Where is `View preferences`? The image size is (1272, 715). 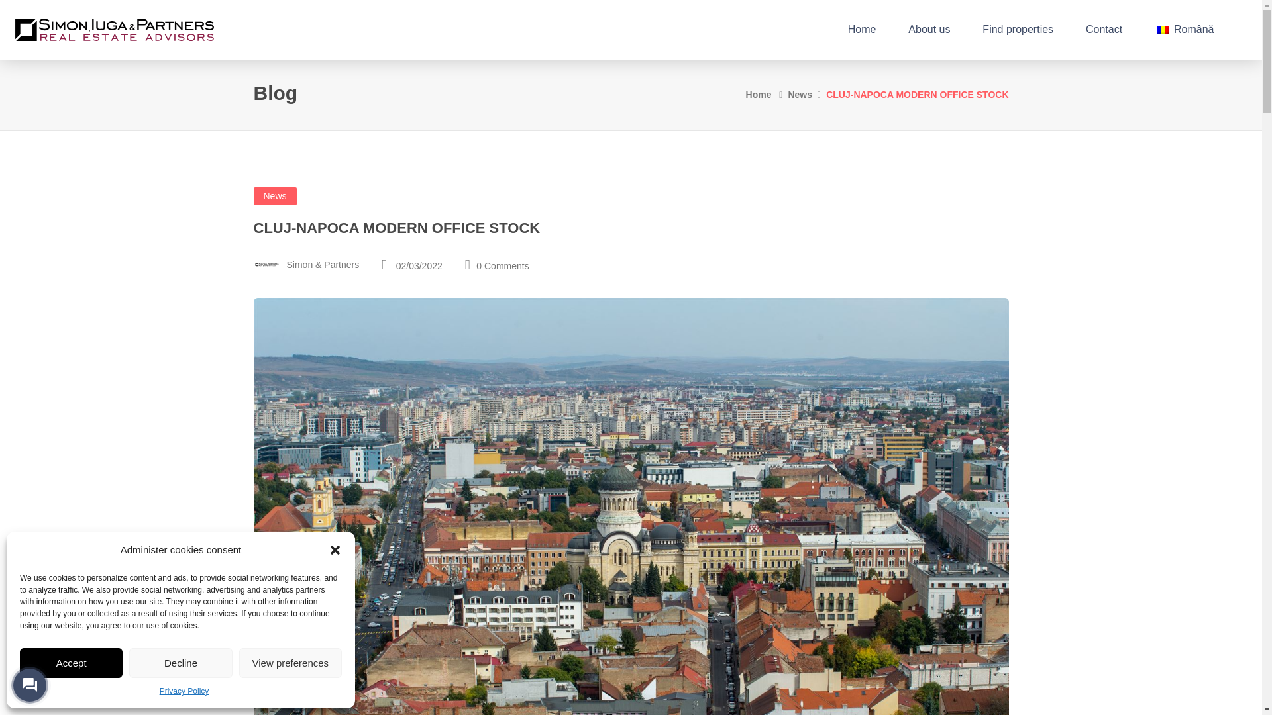 View preferences is located at coordinates (290, 662).